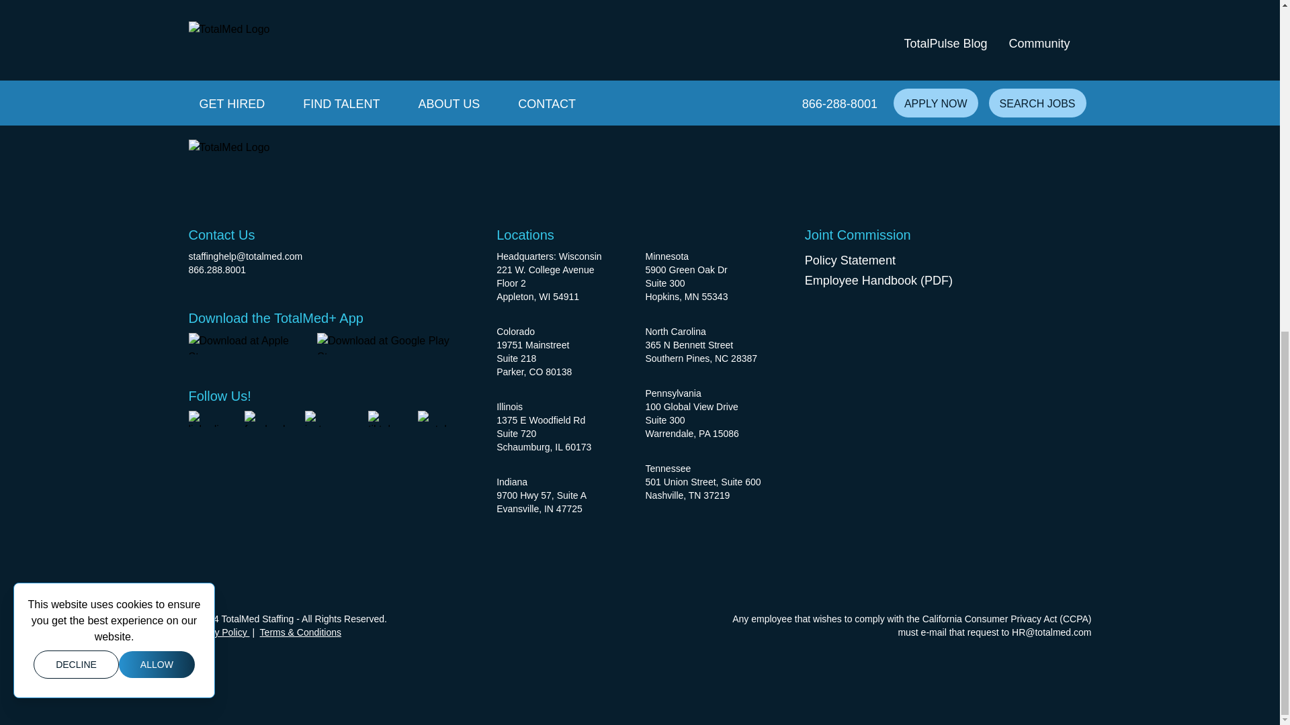 The width and height of the screenshot is (1290, 725). Describe the element at coordinates (218, 632) in the screenshot. I see `Privacy Policy` at that location.